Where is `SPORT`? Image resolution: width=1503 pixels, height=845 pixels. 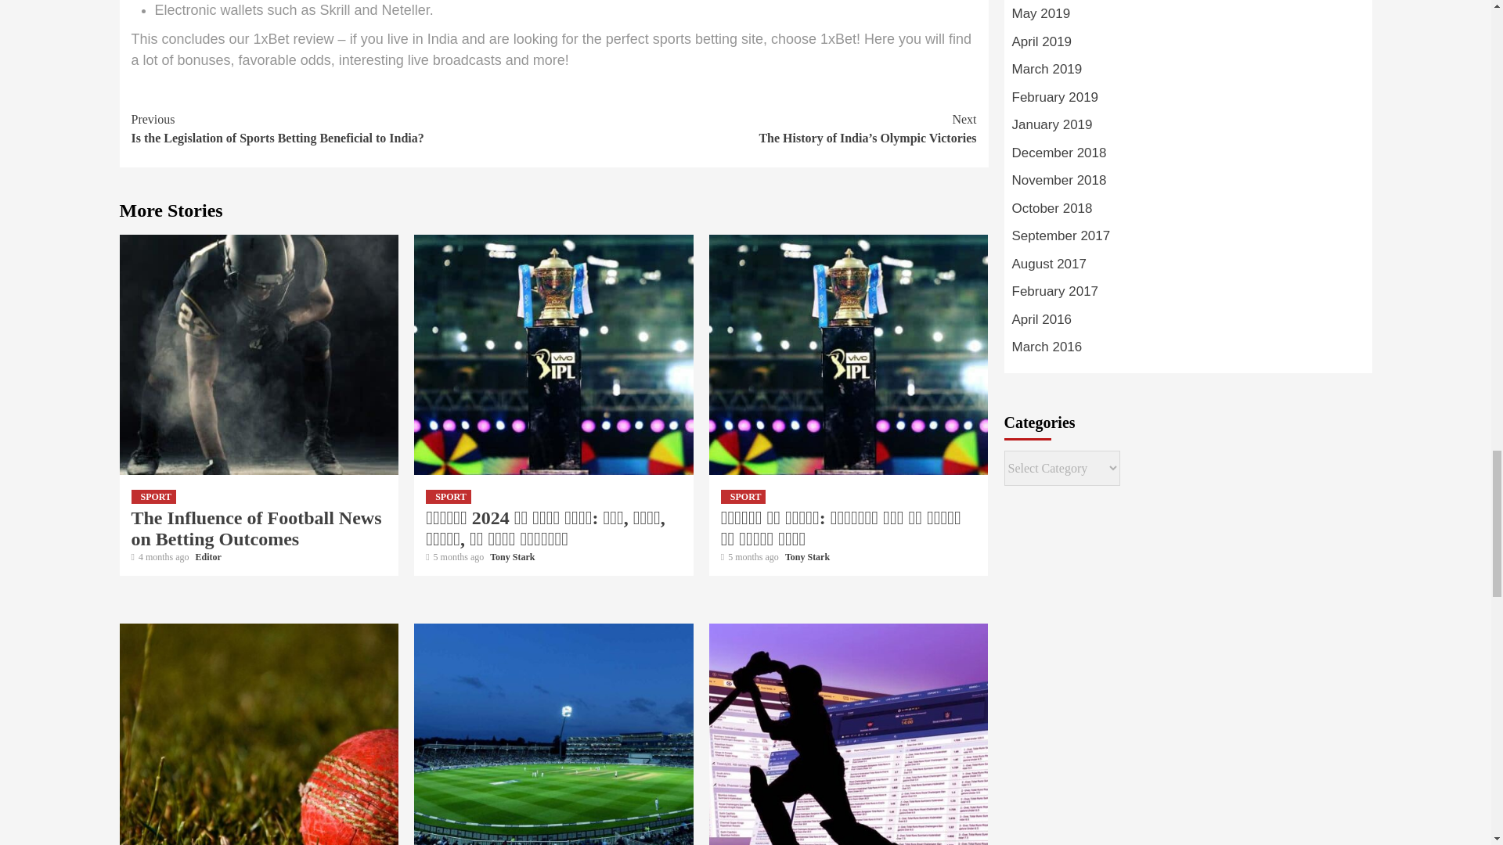 SPORT is located at coordinates (154, 496).